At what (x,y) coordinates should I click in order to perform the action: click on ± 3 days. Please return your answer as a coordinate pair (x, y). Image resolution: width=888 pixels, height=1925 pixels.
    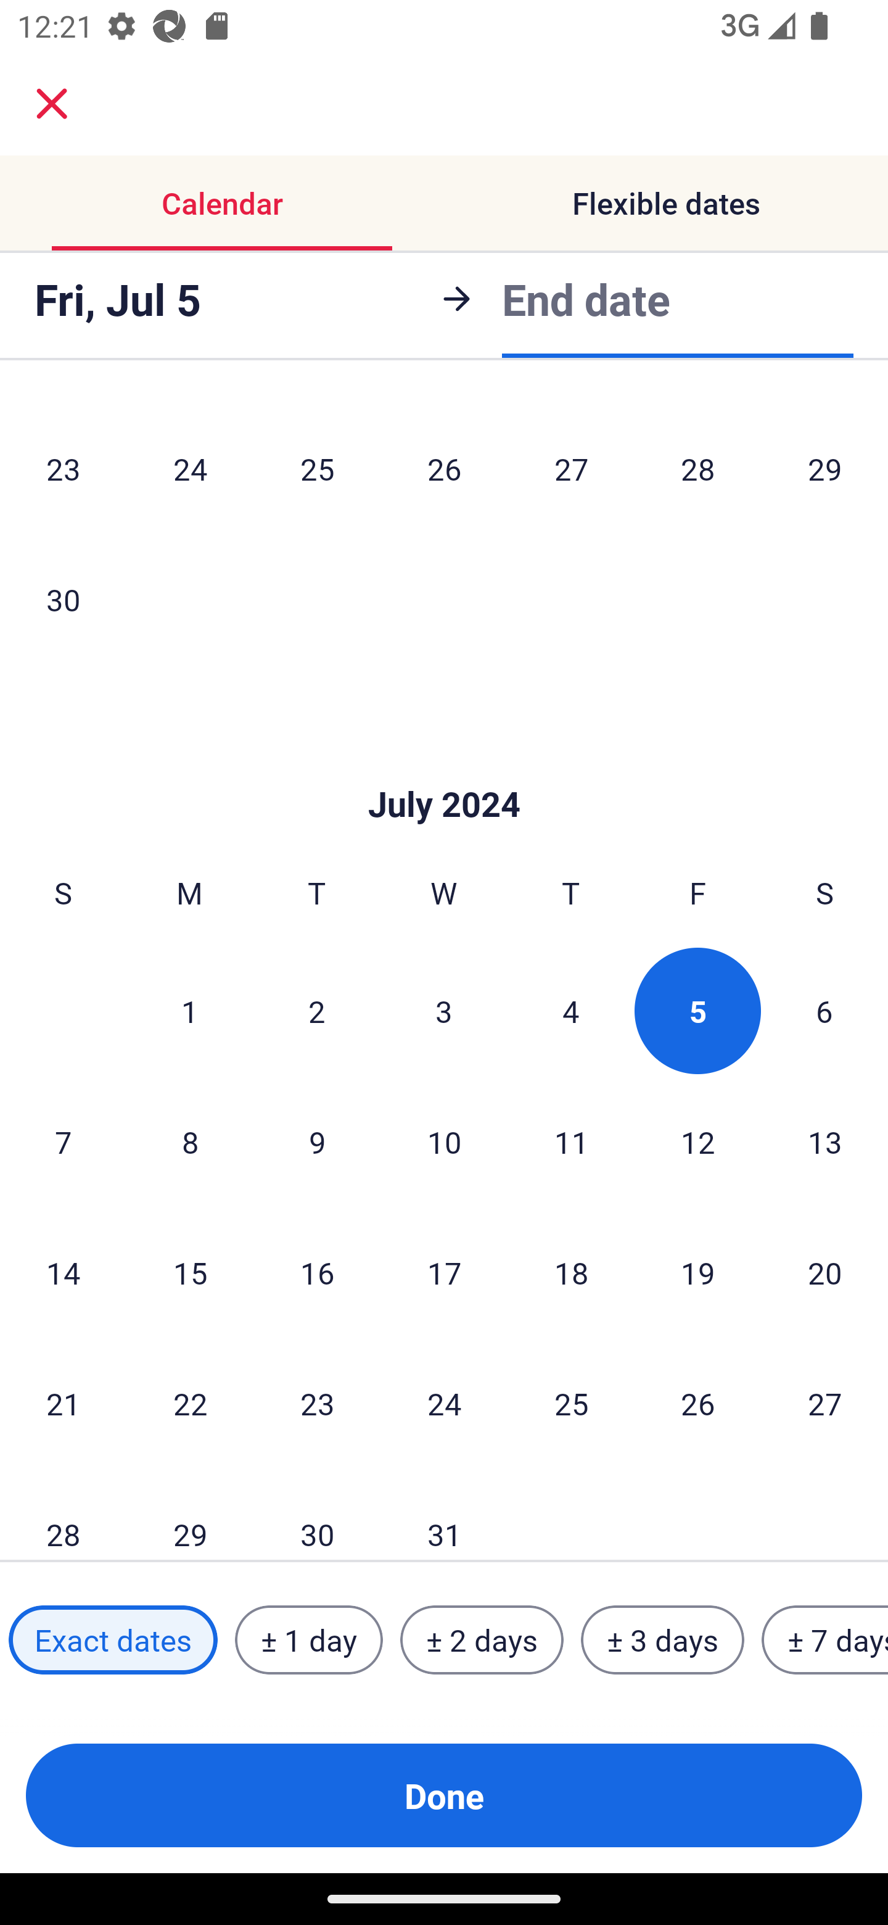
    Looking at the image, I should click on (662, 1640).